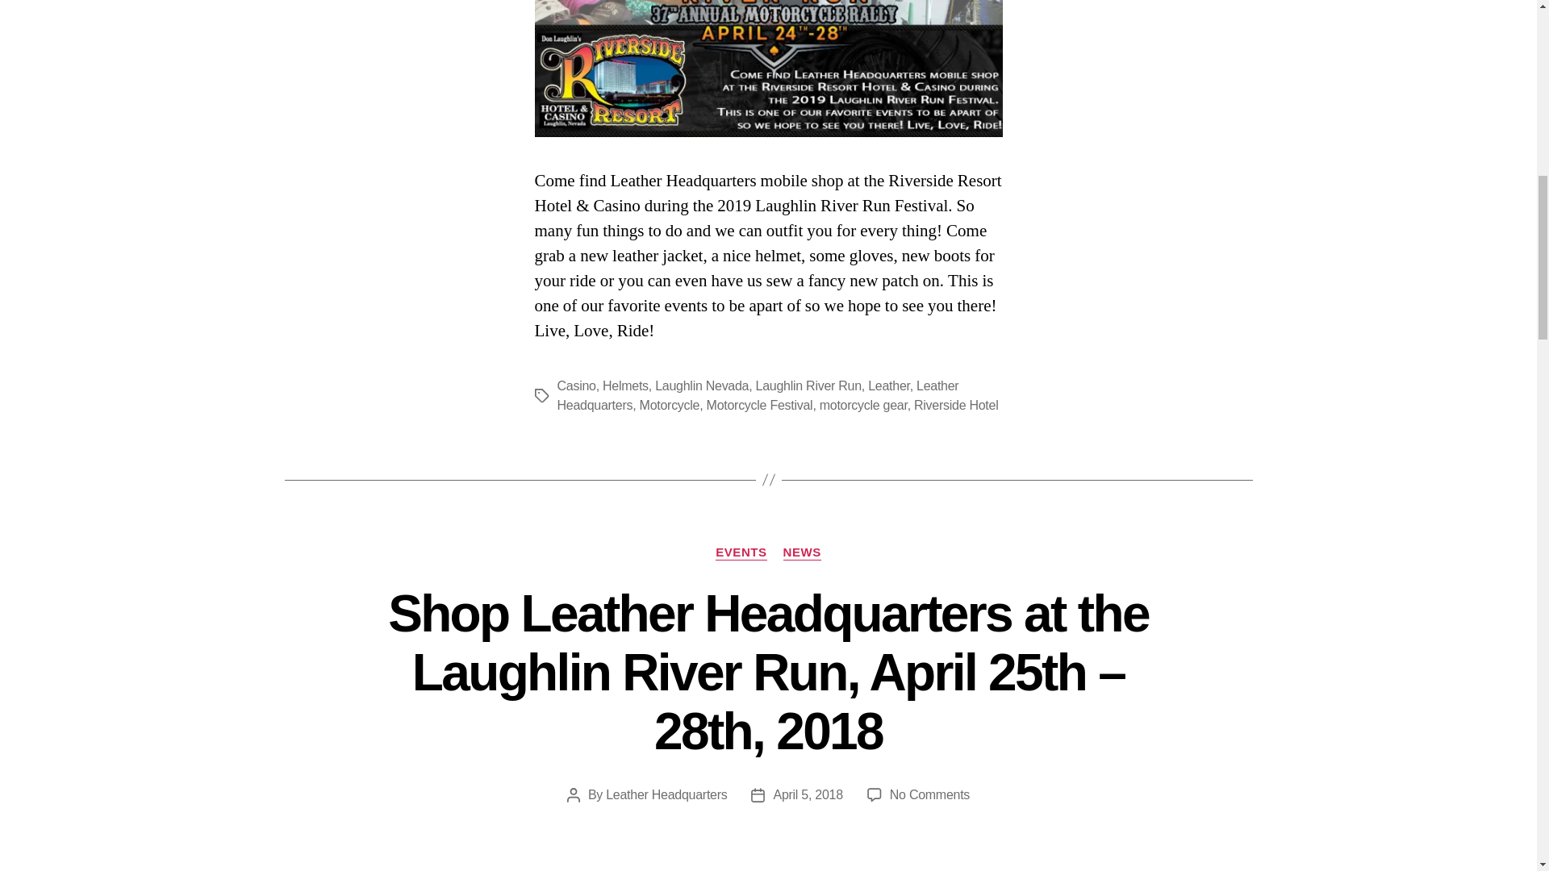 The image size is (1549, 871). I want to click on EVENTS, so click(741, 553).